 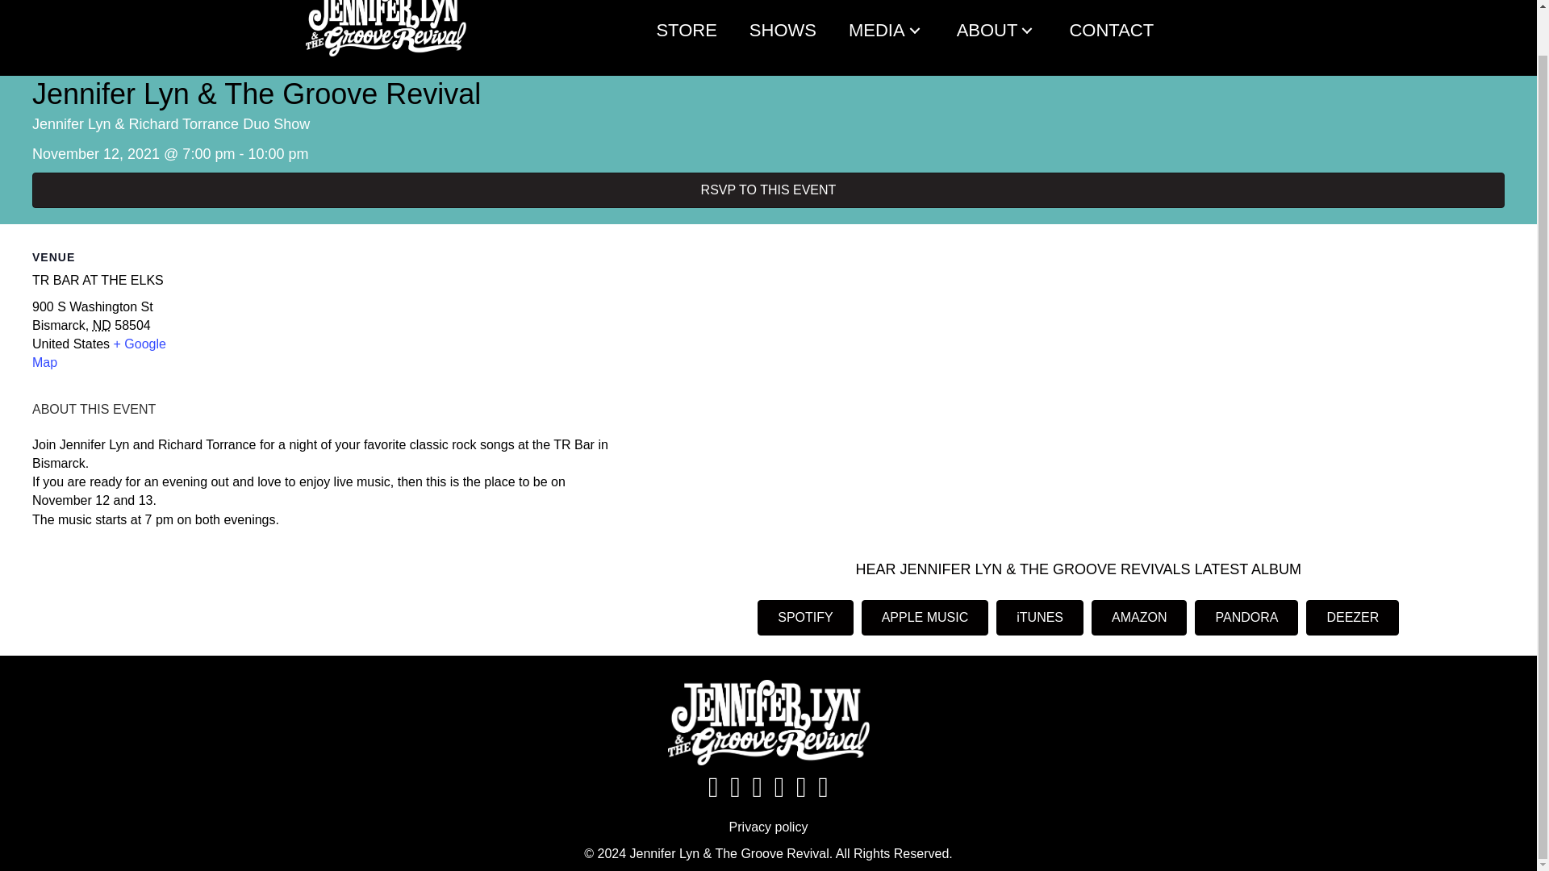 What do you see at coordinates (886, 30) in the screenshot?
I see `MEDIA` at bounding box center [886, 30].